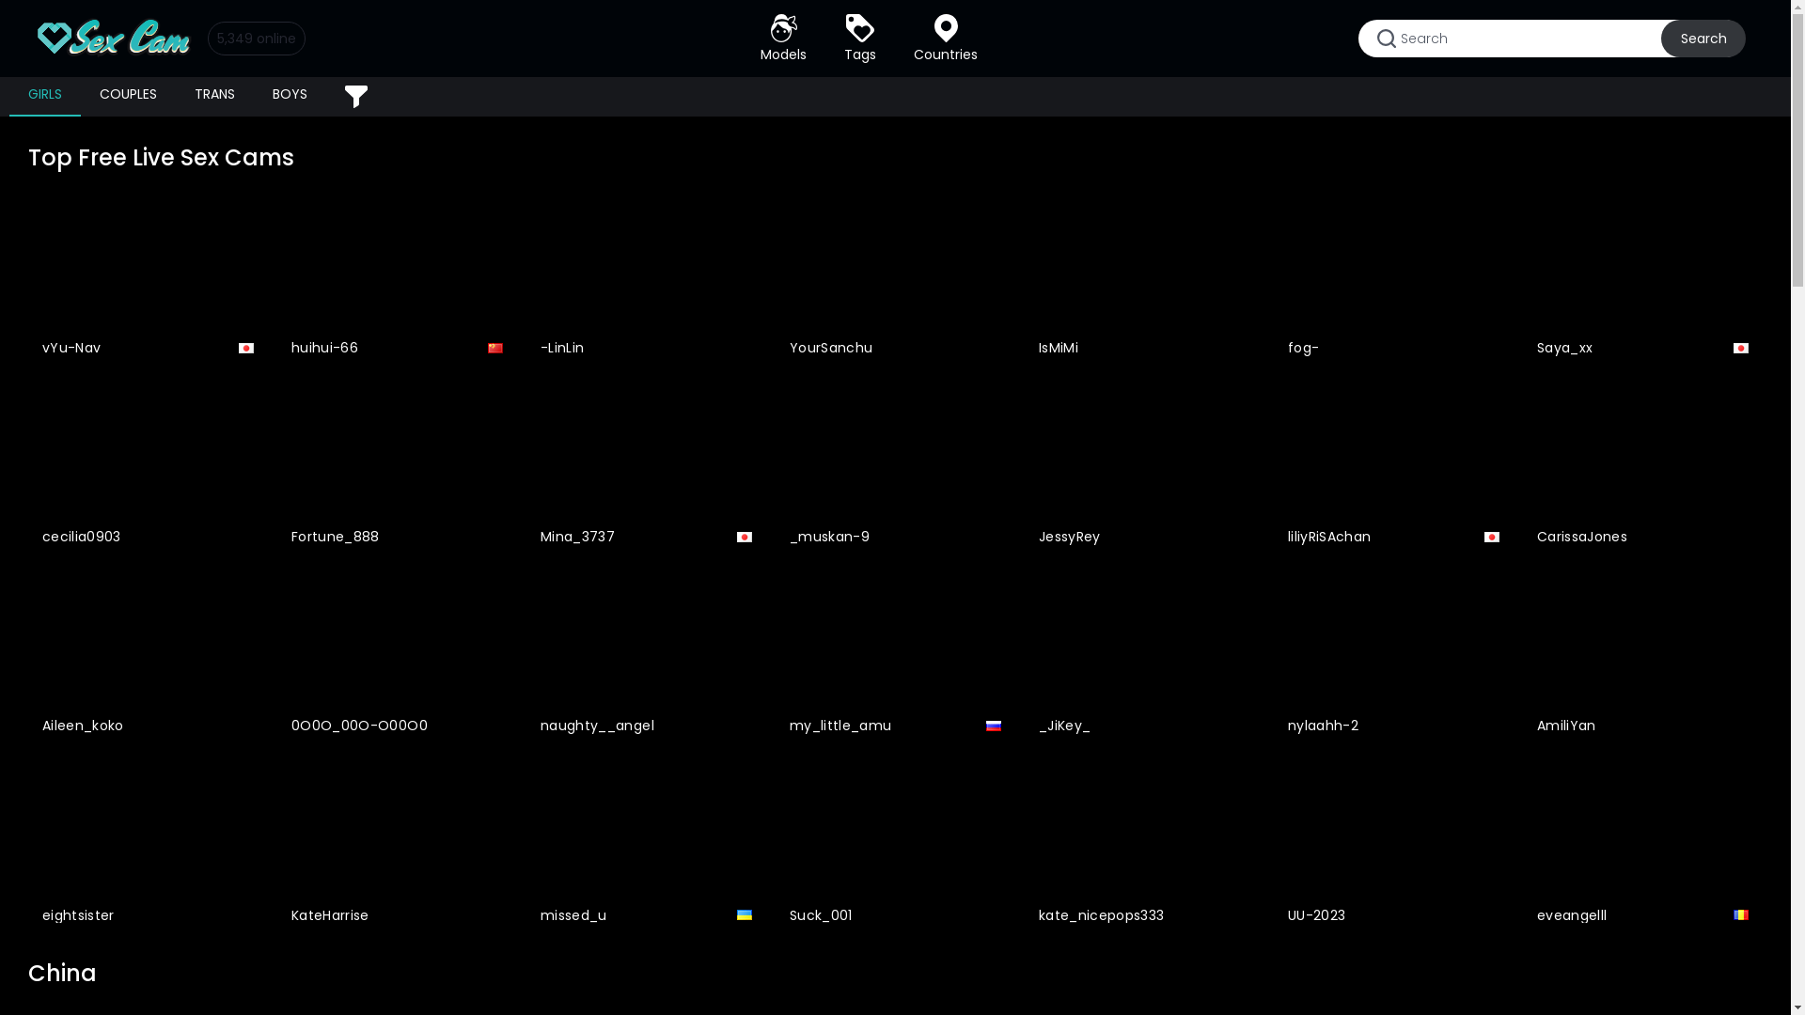 This screenshot has width=1805, height=1015. What do you see at coordinates (397, 654) in the screenshot?
I see `0O0O_00O-O00O0` at bounding box center [397, 654].